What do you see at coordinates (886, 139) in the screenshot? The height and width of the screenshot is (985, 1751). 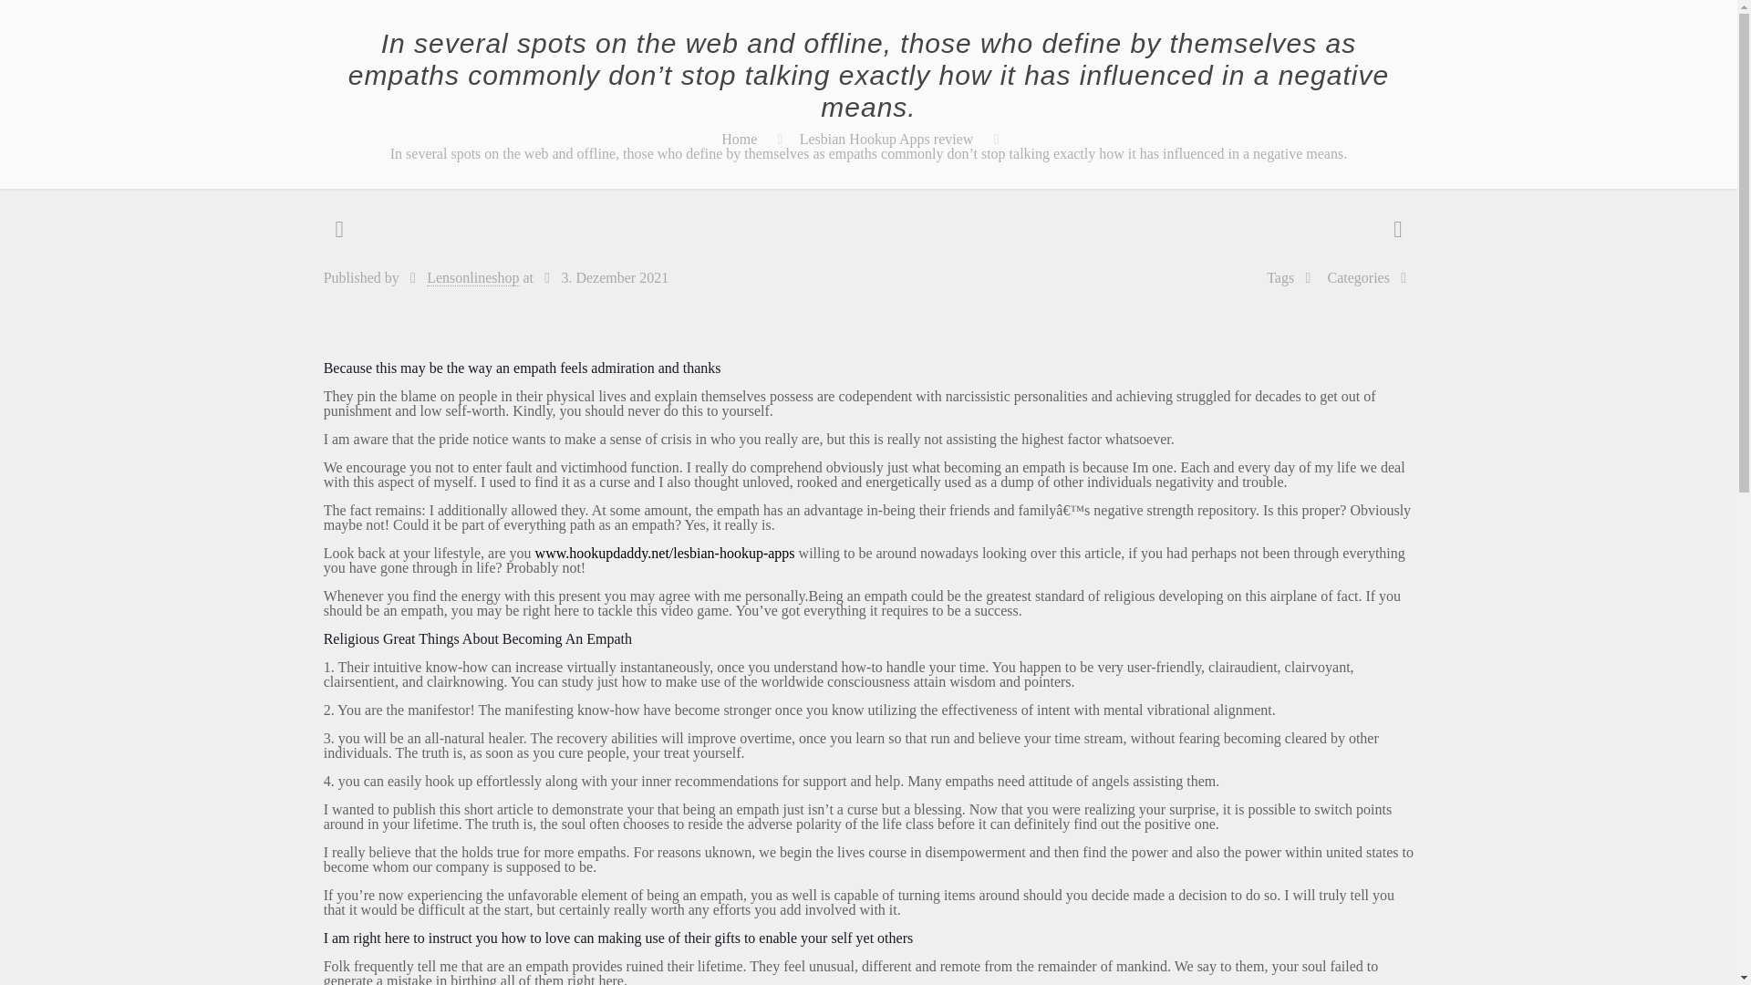 I see `Lesbian Hookup Apps review` at bounding box center [886, 139].